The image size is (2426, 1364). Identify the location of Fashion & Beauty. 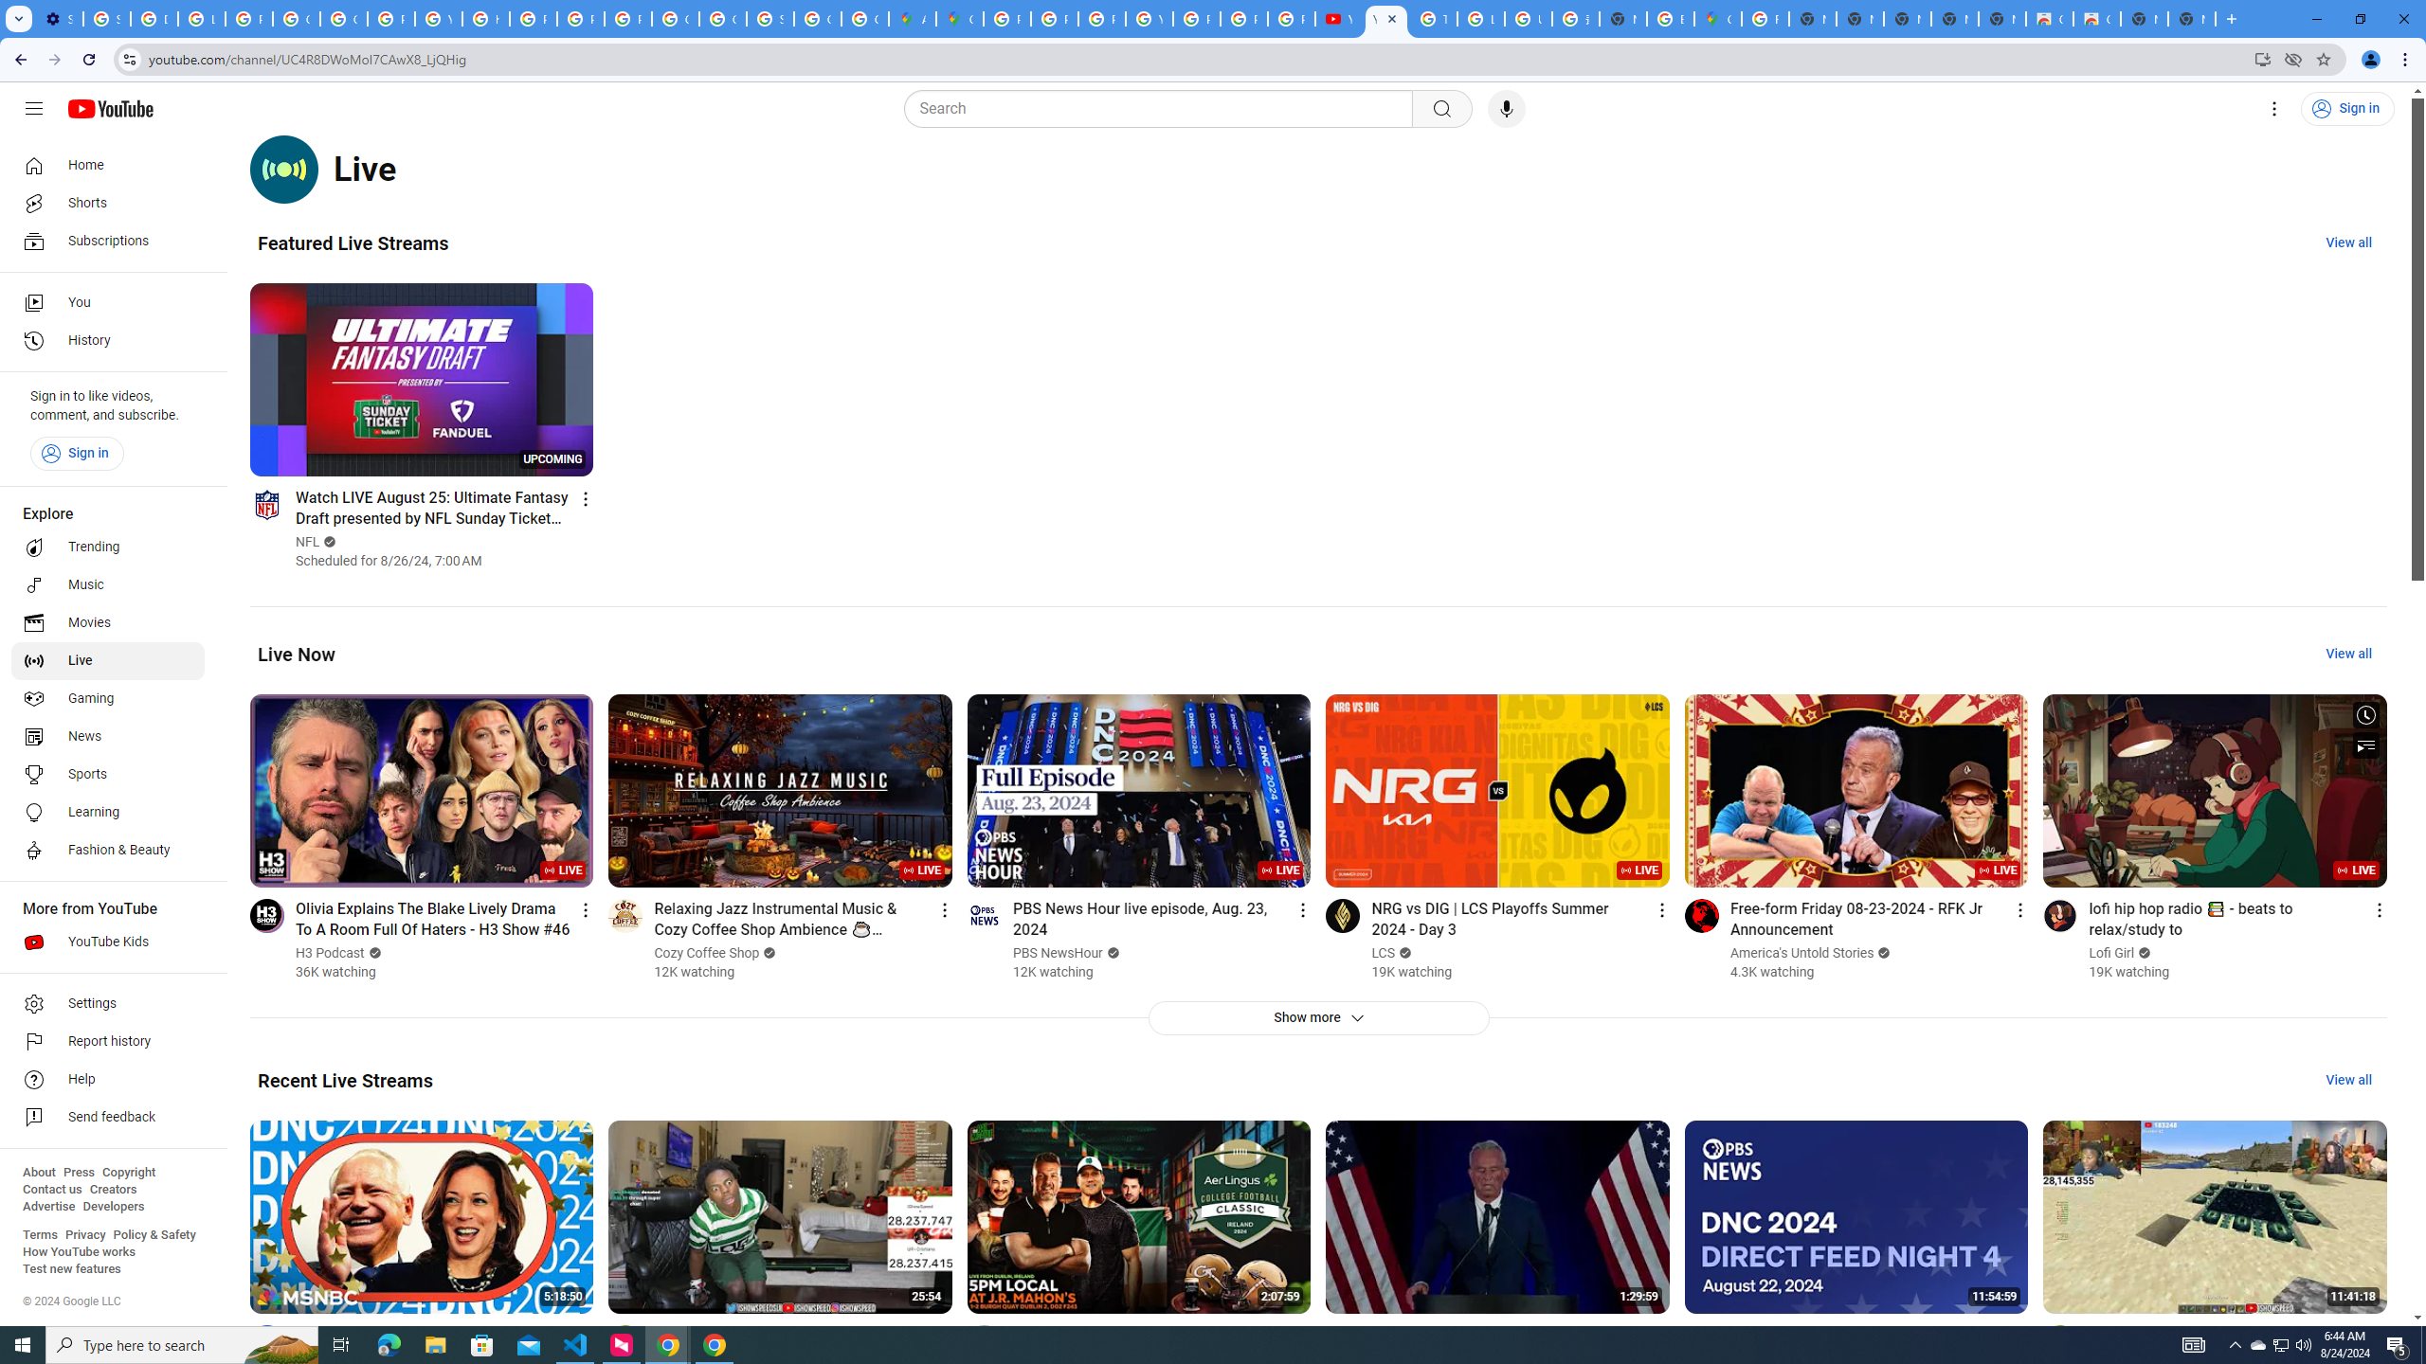
(108, 851).